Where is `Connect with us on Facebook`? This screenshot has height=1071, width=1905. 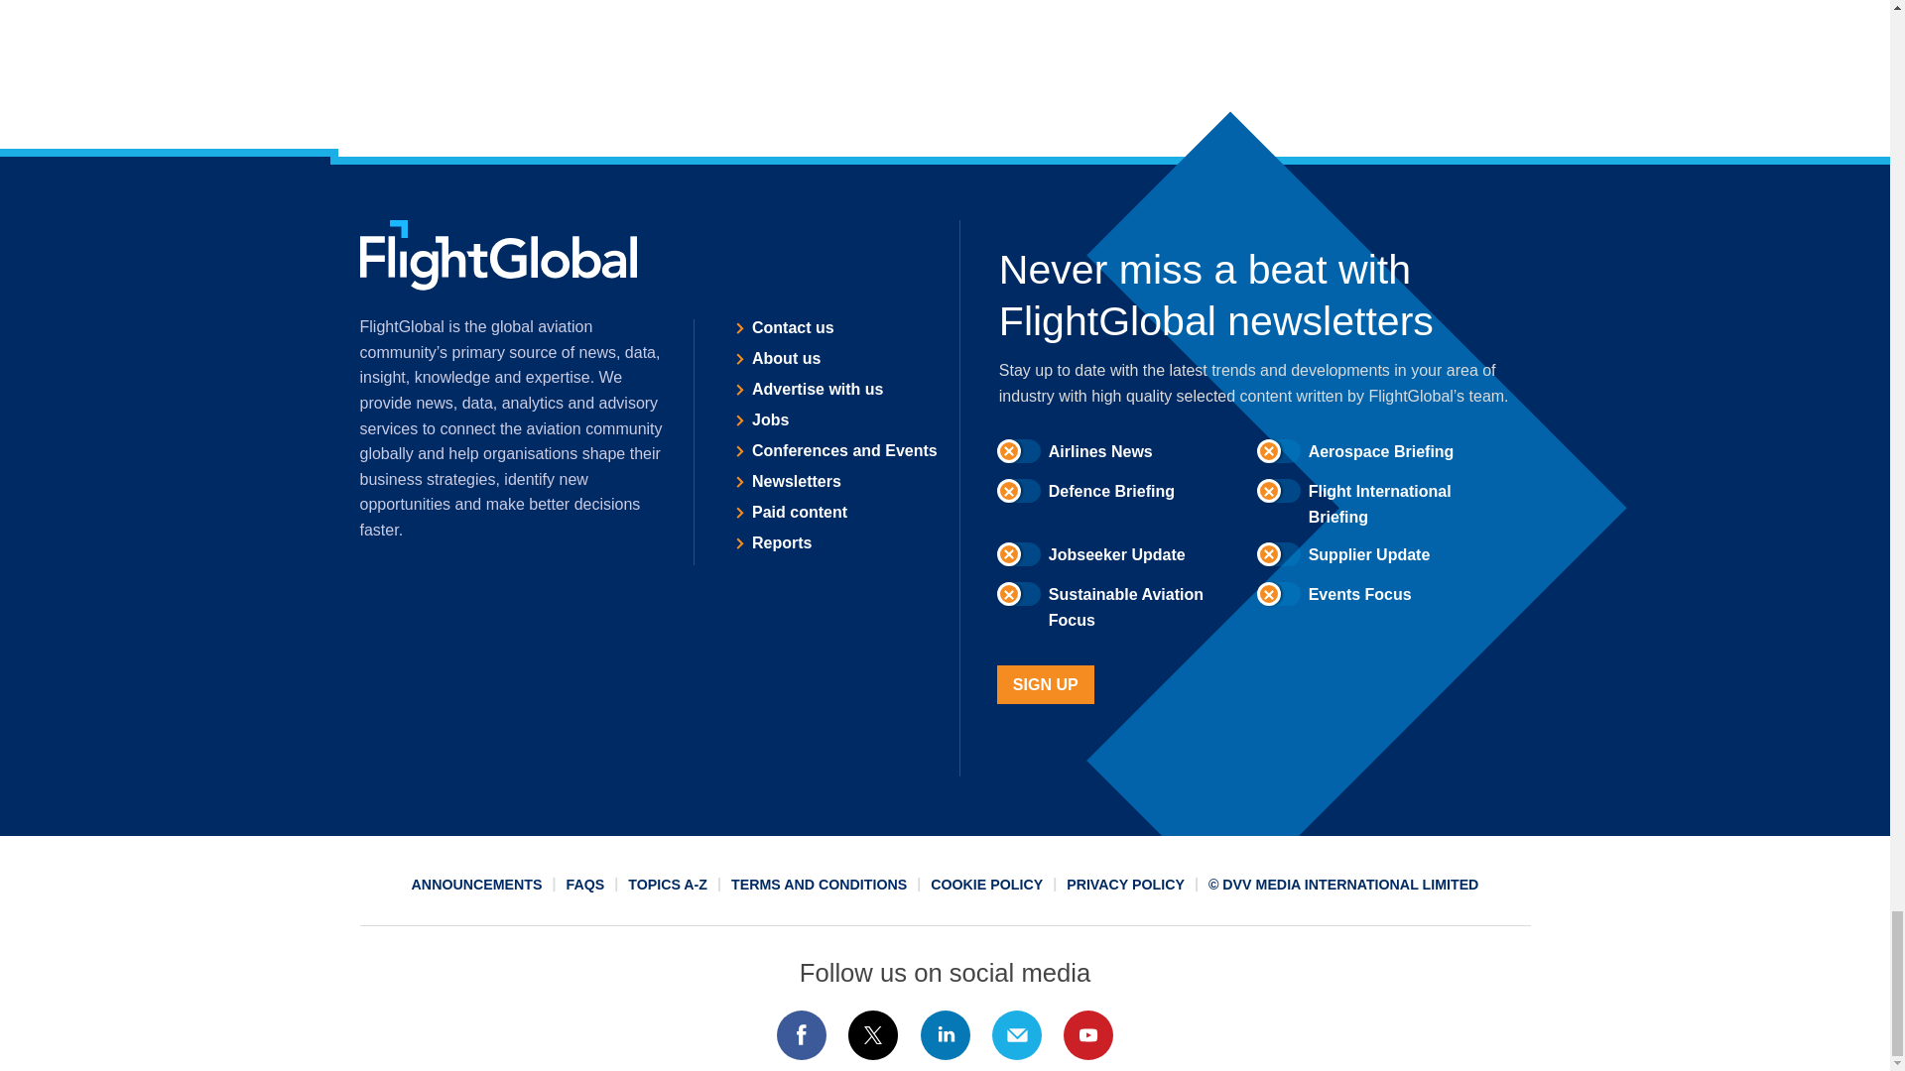
Connect with us on Facebook is located at coordinates (801, 1035).